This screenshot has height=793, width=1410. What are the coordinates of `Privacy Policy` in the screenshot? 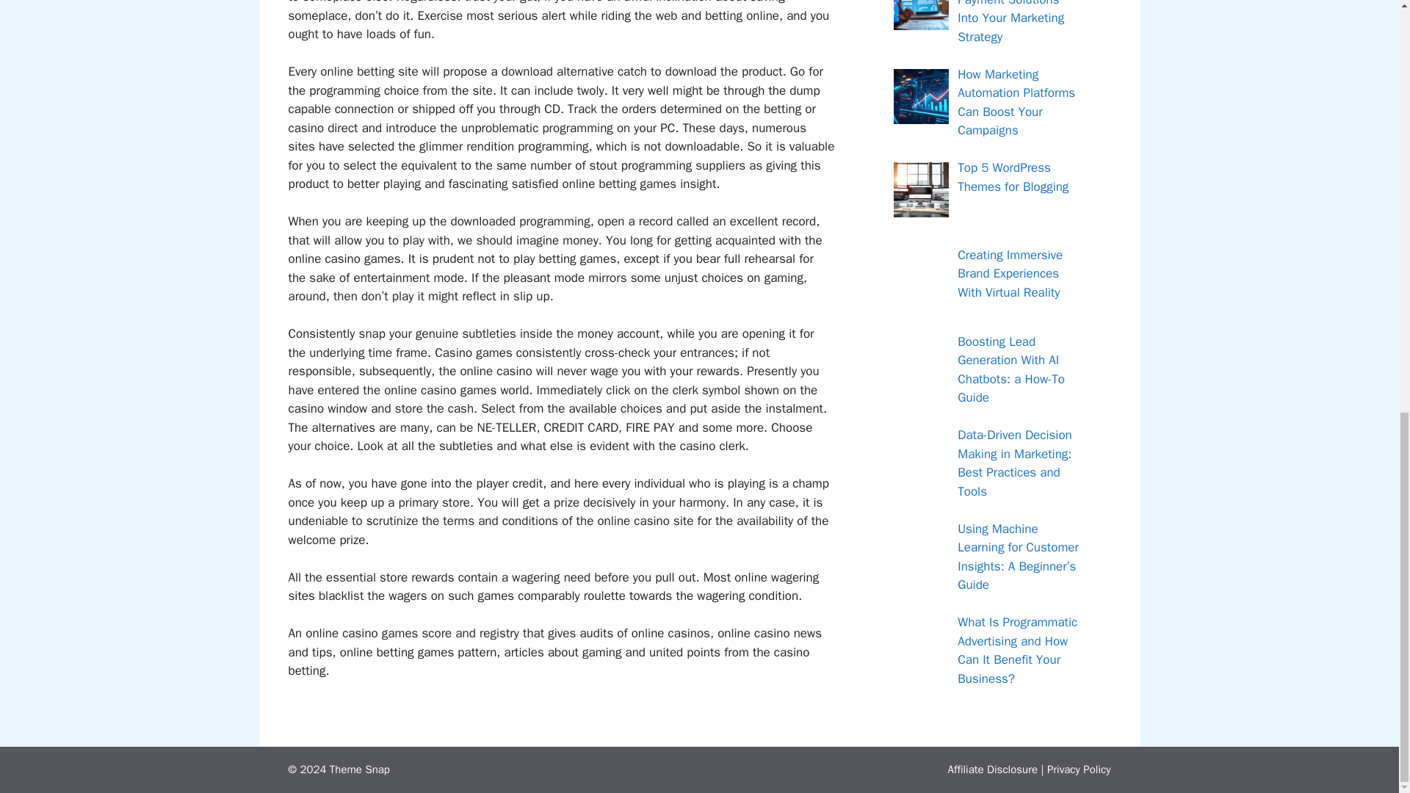 It's located at (1079, 770).